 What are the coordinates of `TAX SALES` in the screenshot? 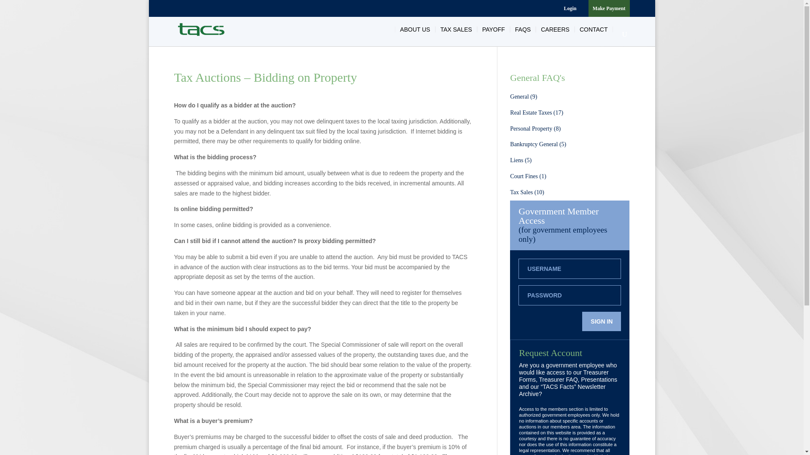 It's located at (456, 29).